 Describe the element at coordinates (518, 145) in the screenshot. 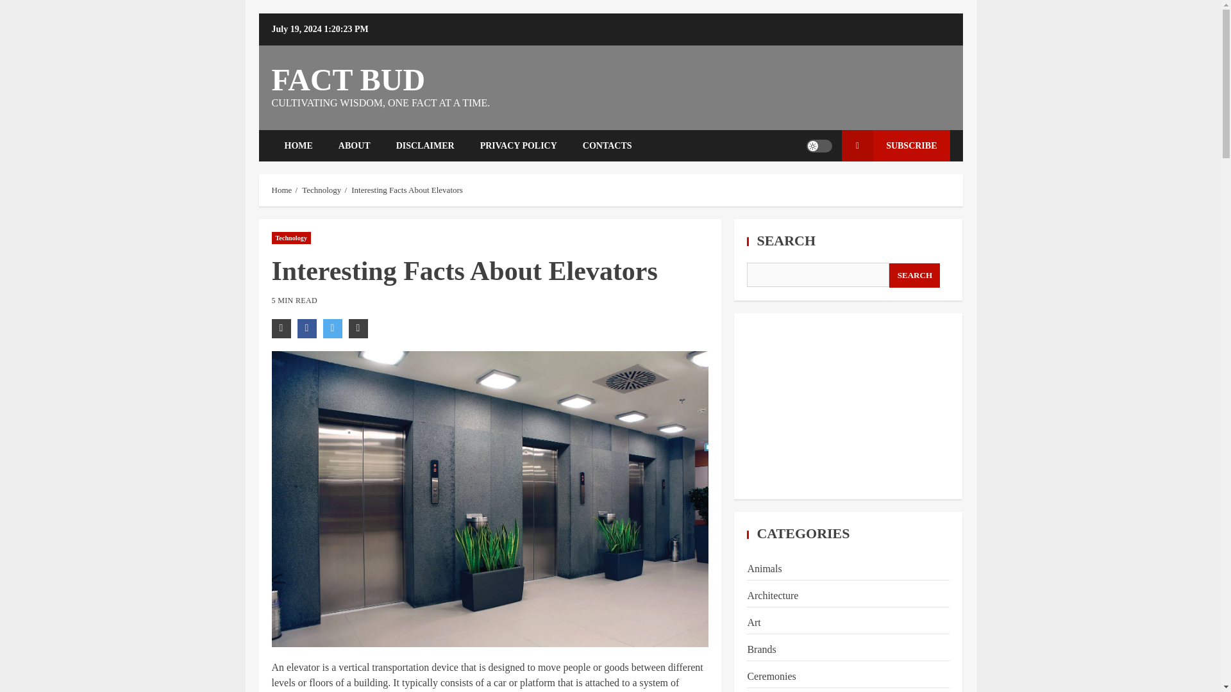

I see `PRIVACY POLICY` at that location.